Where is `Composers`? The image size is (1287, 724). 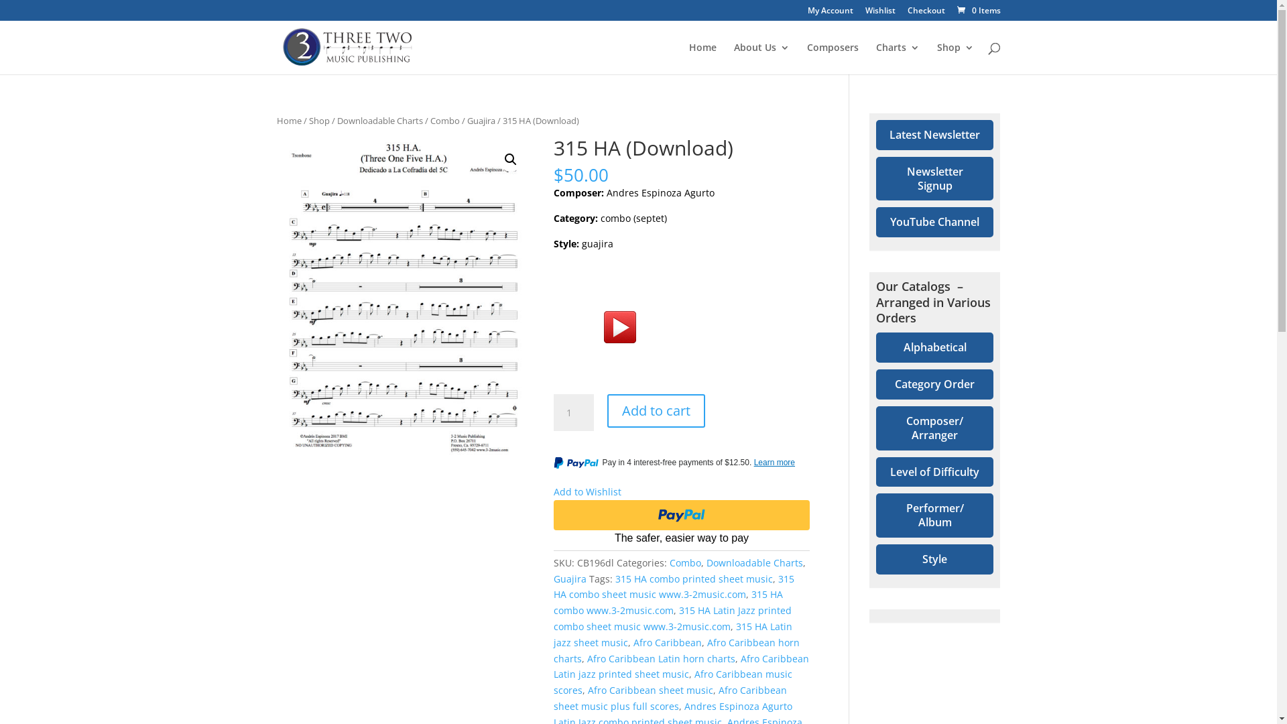 Composers is located at coordinates (833, 59).